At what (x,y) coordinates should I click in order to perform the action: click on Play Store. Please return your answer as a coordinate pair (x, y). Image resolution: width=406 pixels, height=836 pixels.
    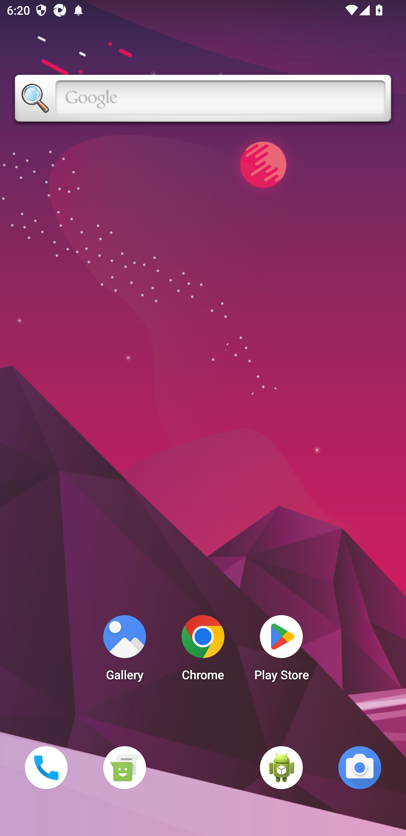
    Looking at the image, I should click on (281, 651).